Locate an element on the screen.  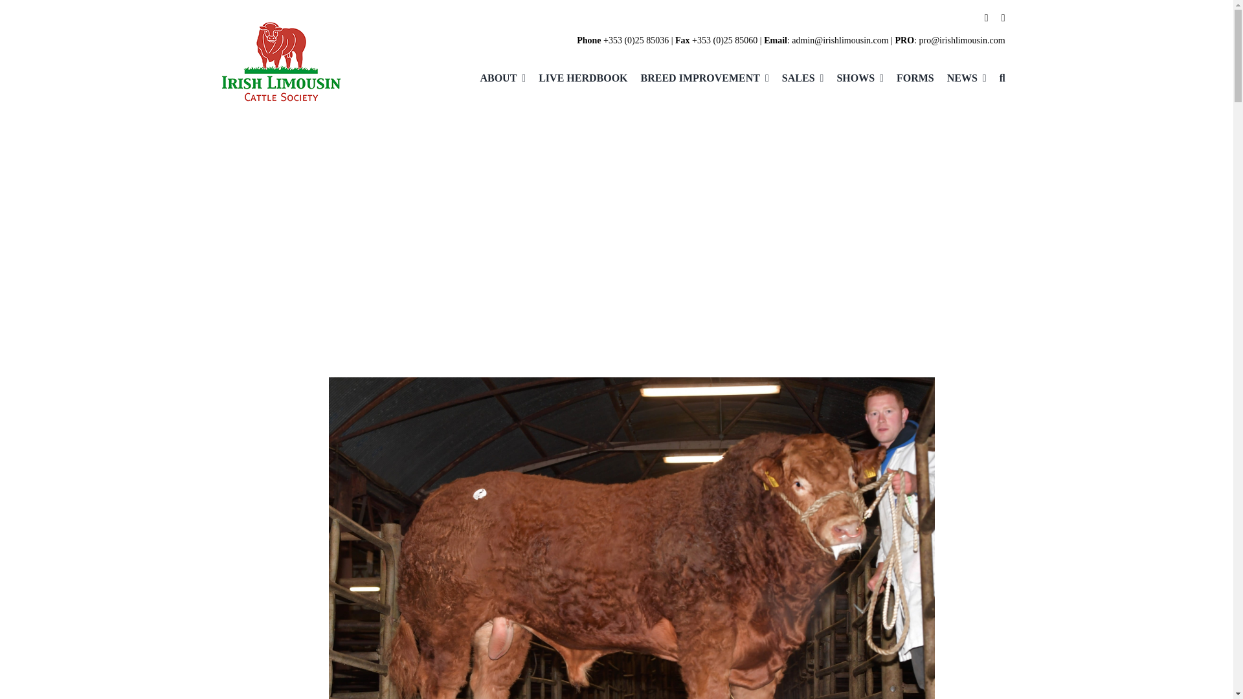
Search is located at coordinates (996, 78).